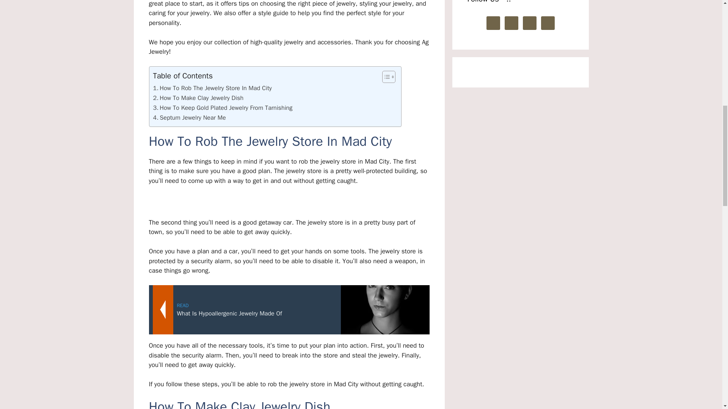 Image resolution: width=728 pixels, height=409 pixels. Describe the element at coordinates (223, 108) in the screenshot. I see `How To Keep Gold Plated Jewelry From Tarnishing` at that location.